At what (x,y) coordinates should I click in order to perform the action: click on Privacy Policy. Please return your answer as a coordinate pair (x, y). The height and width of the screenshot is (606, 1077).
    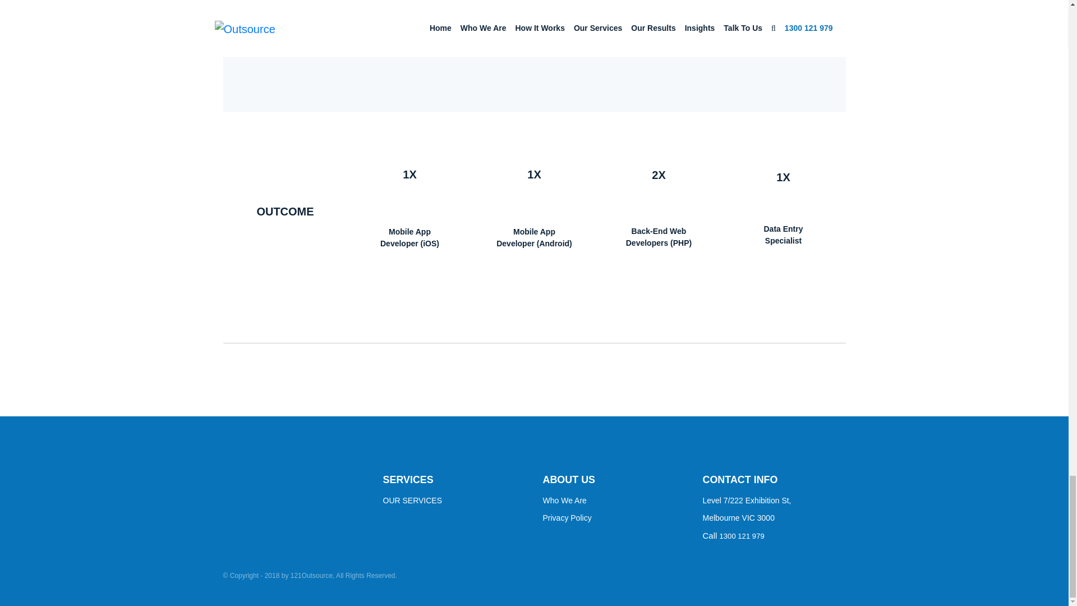
    Looking at the image, I should click on (614, 518).